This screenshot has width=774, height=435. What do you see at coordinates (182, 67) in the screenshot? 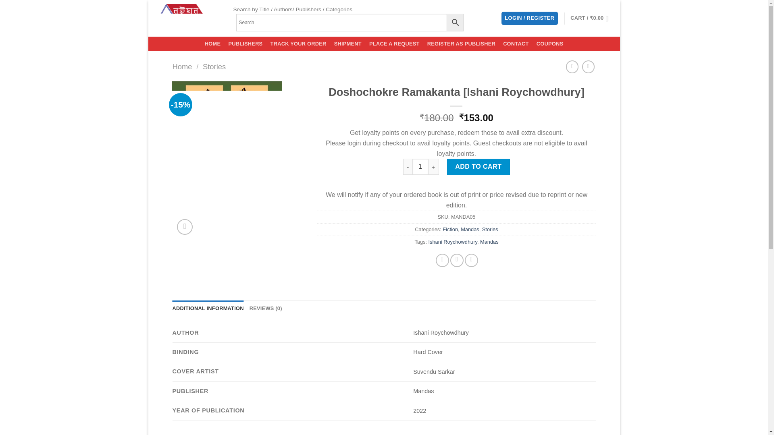
I see `Home` at bounding box center [182, 67].